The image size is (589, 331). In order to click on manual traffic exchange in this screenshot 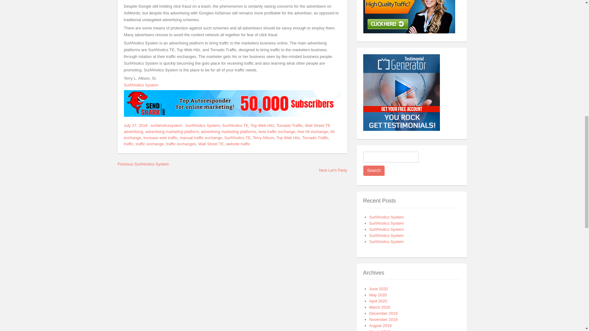, I will do `click(201, 137)`.